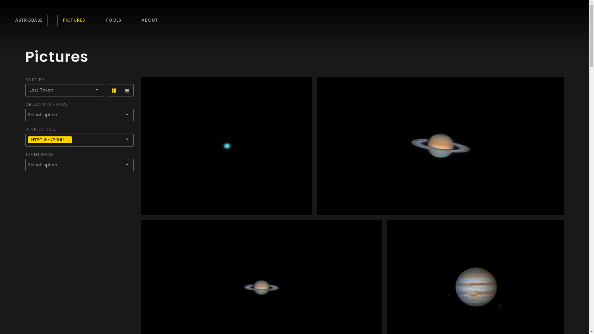 Image resolution: width=594 pixels, height=334 pixels. What do you see at coordinates (150, 20) in the screenshot?
I see `ABOUT` at bounding box center [150, 20].